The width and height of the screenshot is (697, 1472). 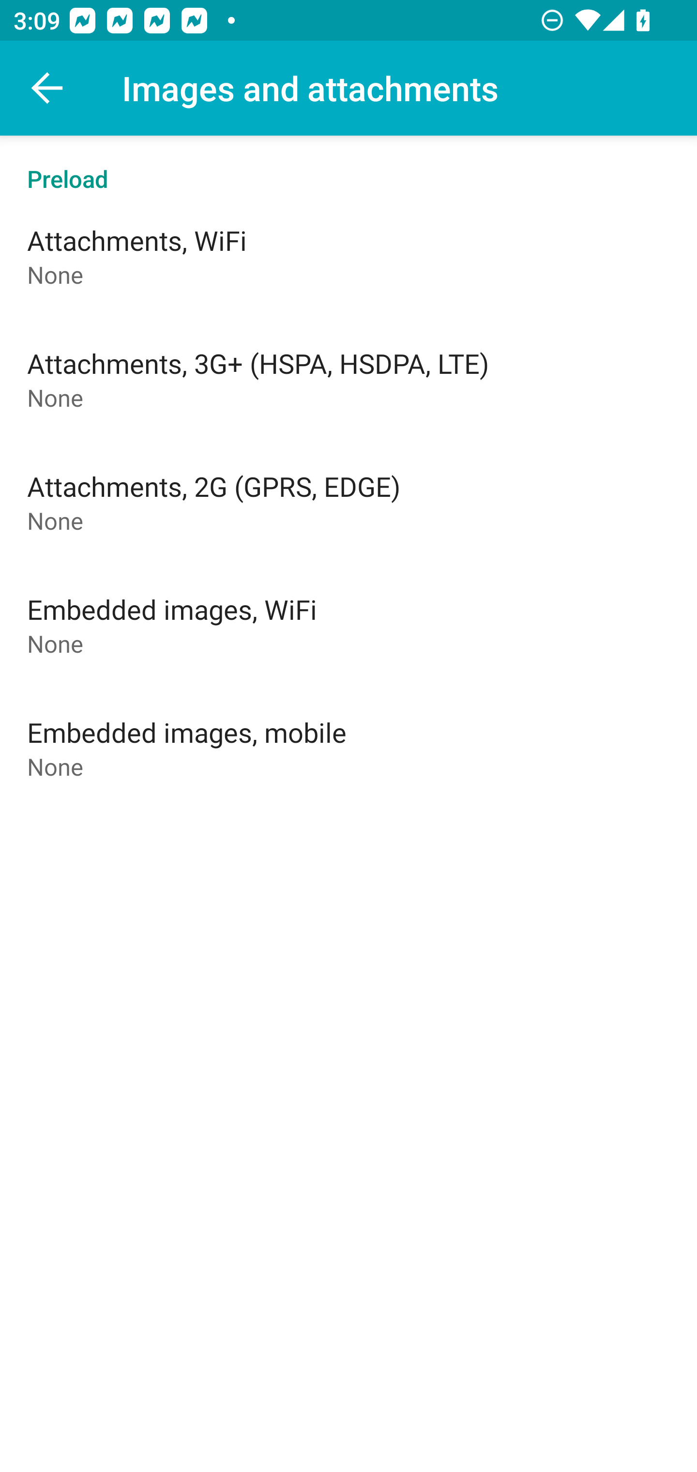 I want to click on Attachments, WiFi None, so click(x=348, y=256).